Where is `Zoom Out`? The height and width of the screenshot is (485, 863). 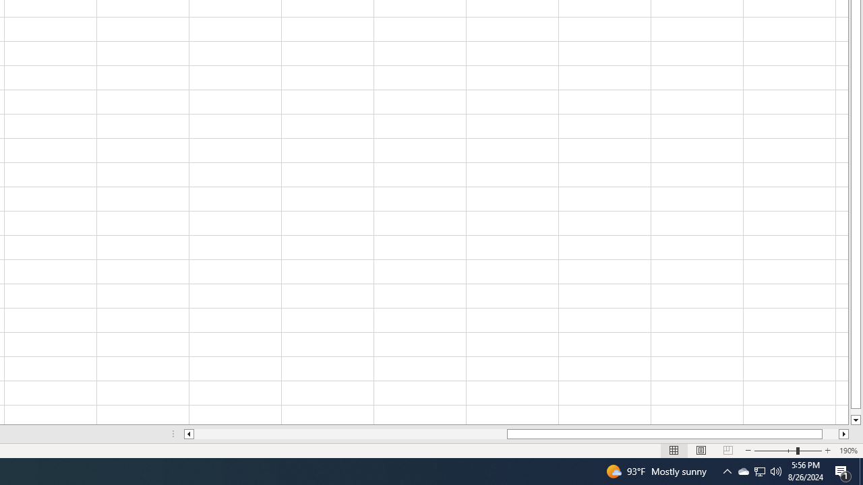
Zoom Out is located at coordinates (775, 450).